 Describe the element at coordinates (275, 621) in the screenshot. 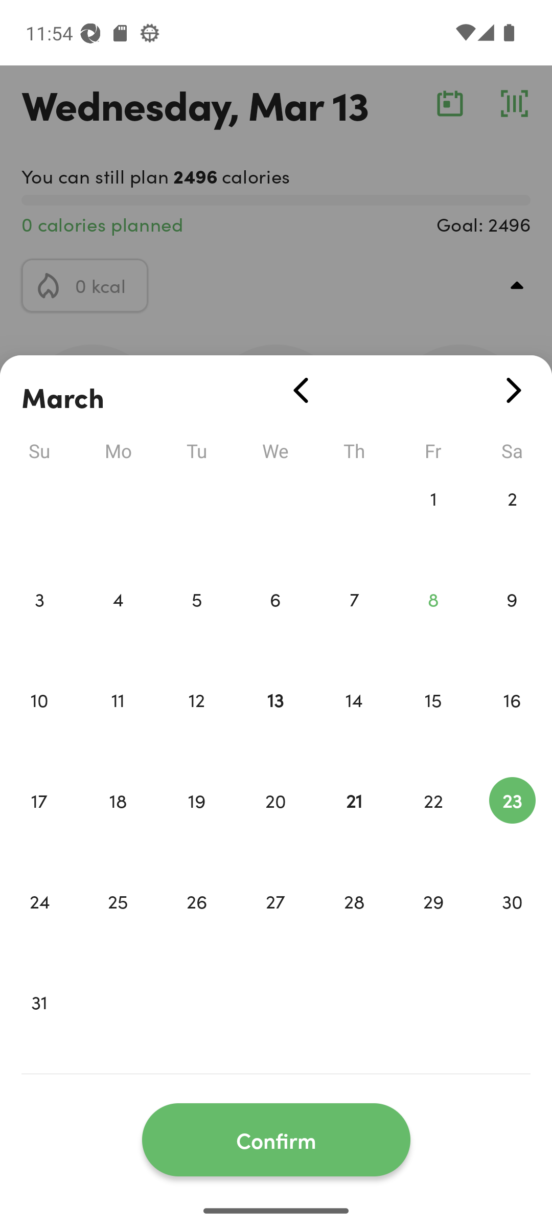

I see `6` at that location.